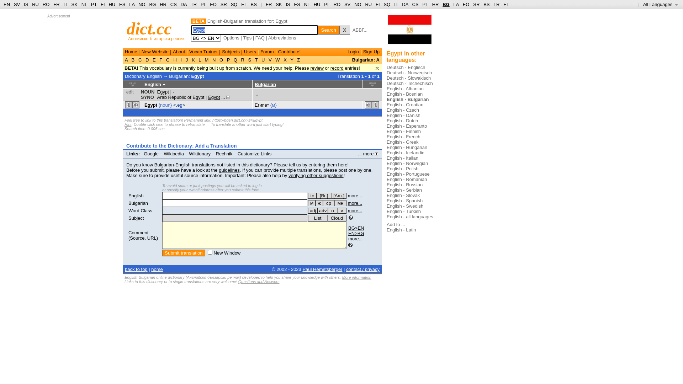 The image size is (683, 384). Describe the element at coordinates (409, 73) in the screenshot. I see `Deutsch - Norwegisch` at that location.